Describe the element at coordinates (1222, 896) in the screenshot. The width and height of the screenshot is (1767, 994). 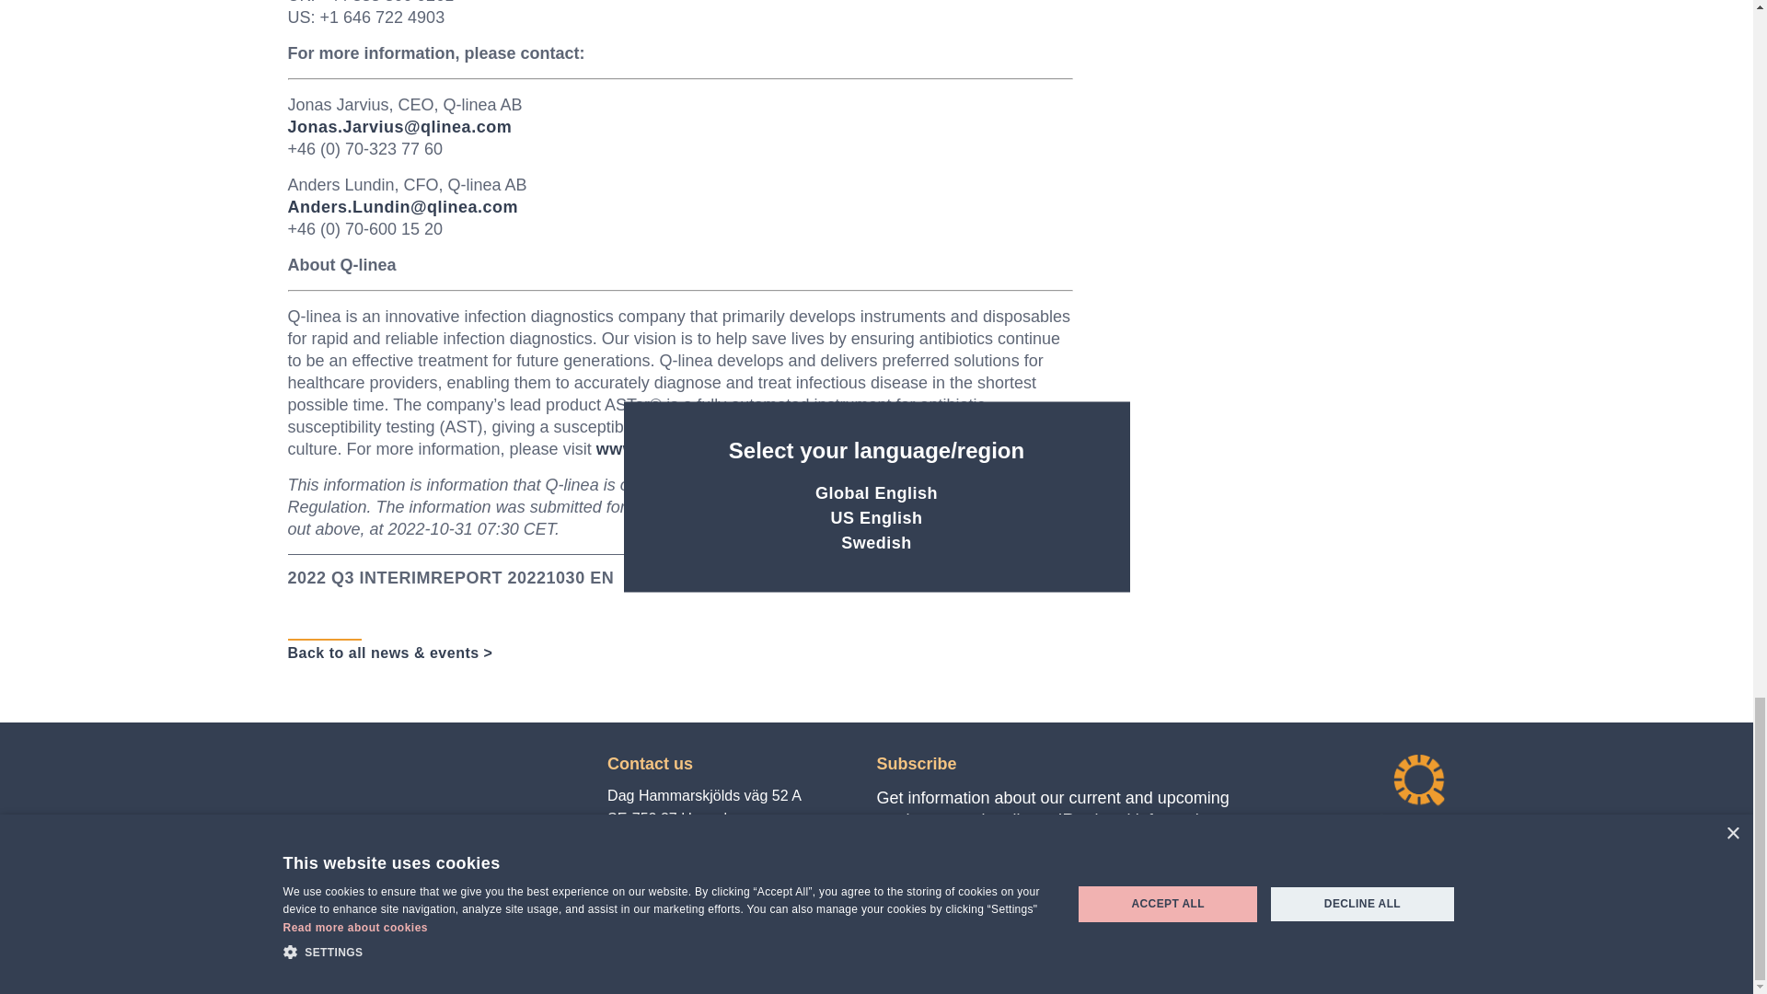
I see `IR-related information` at that location.